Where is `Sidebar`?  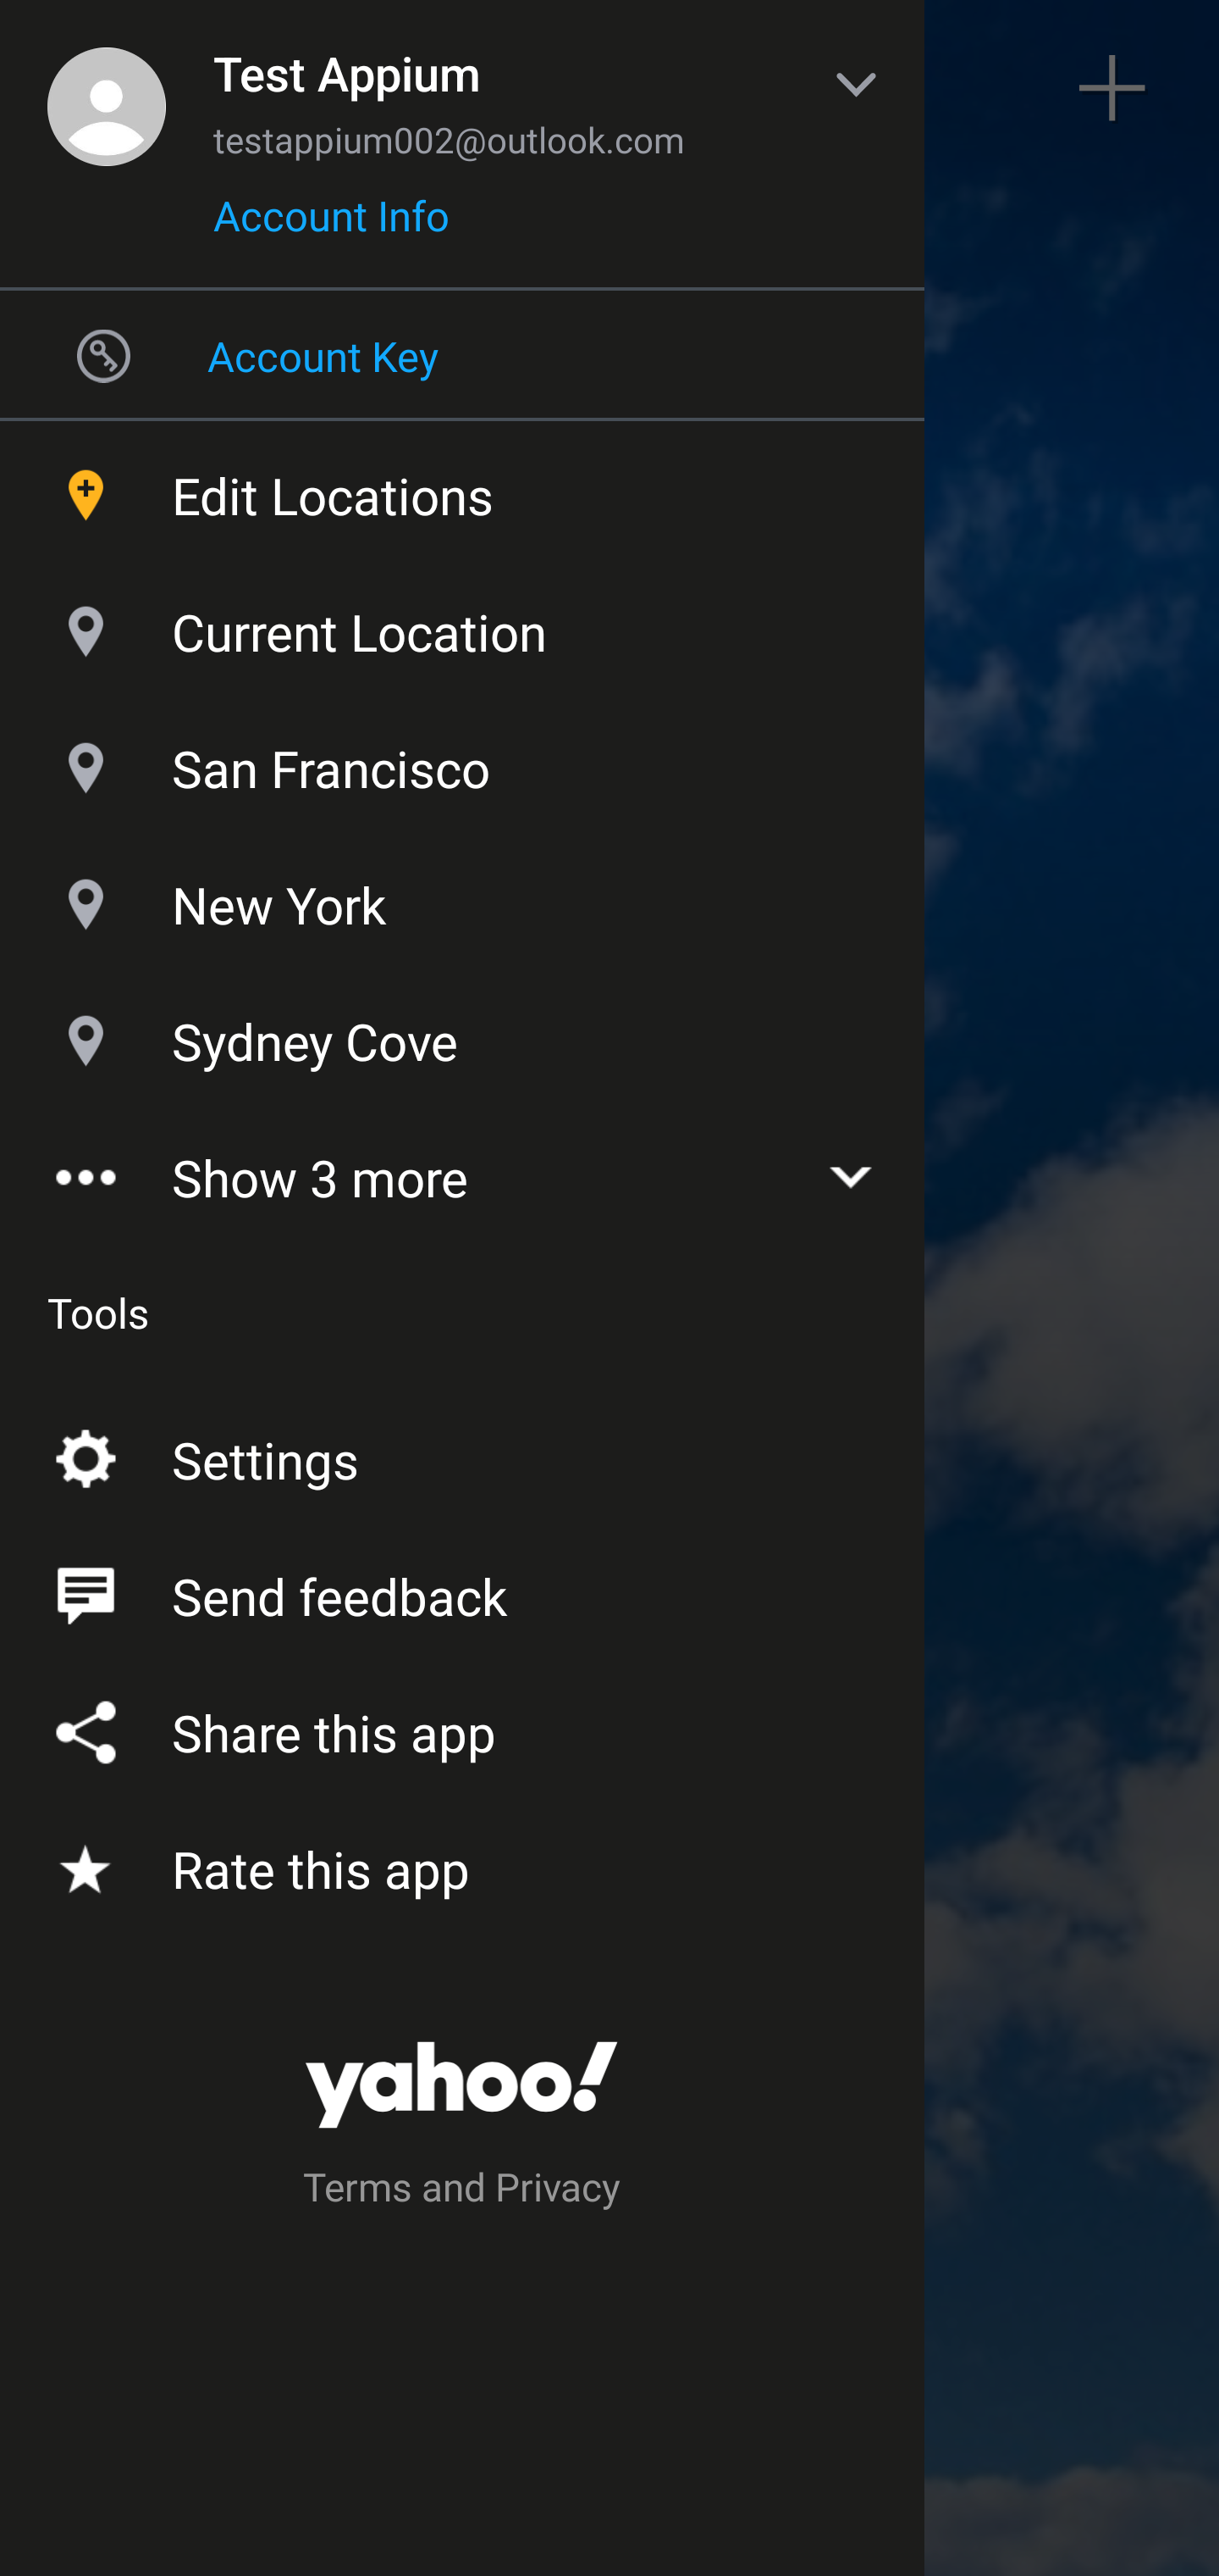 Sidebar is located at coordinates (105, 88).